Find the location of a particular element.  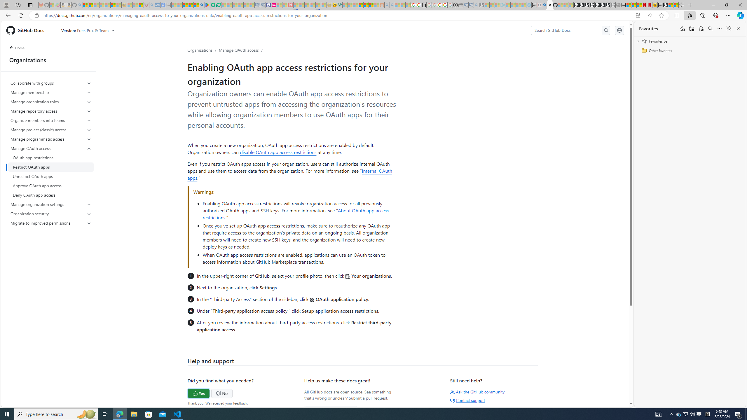

Terms of Use Agreement is located at coordinates (213, 5).